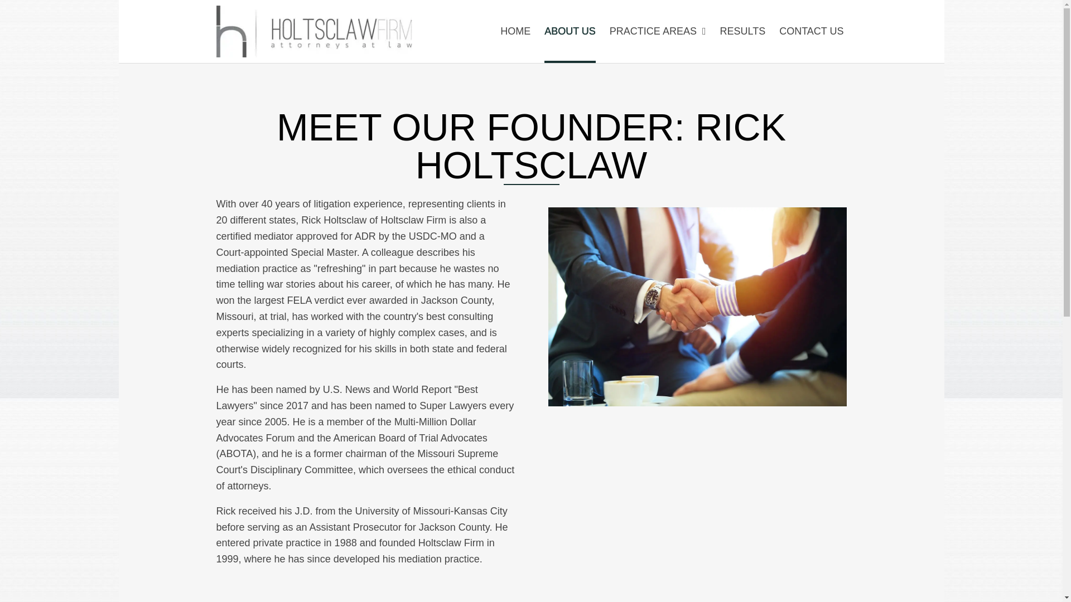  I want to click on CONTACT US, so click(811, 31).